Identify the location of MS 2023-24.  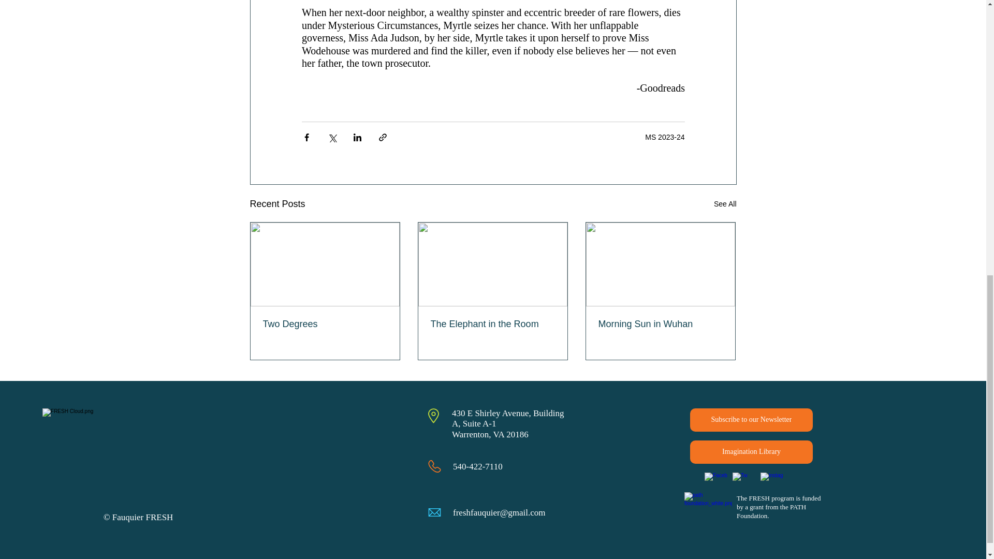
(665, 137).